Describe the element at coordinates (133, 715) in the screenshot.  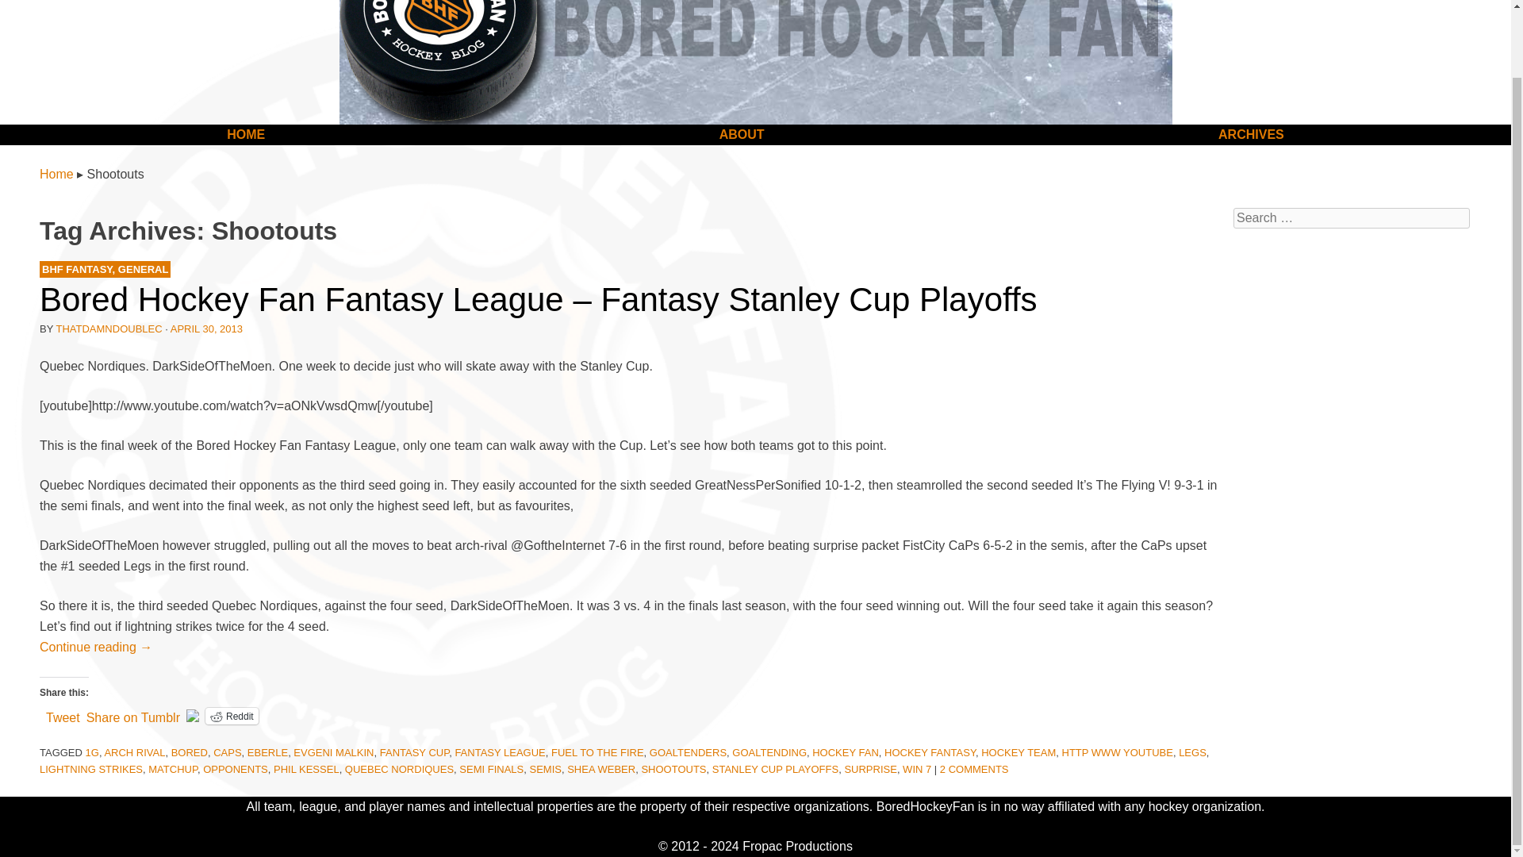
I see `Share on Tumblr` at that location.